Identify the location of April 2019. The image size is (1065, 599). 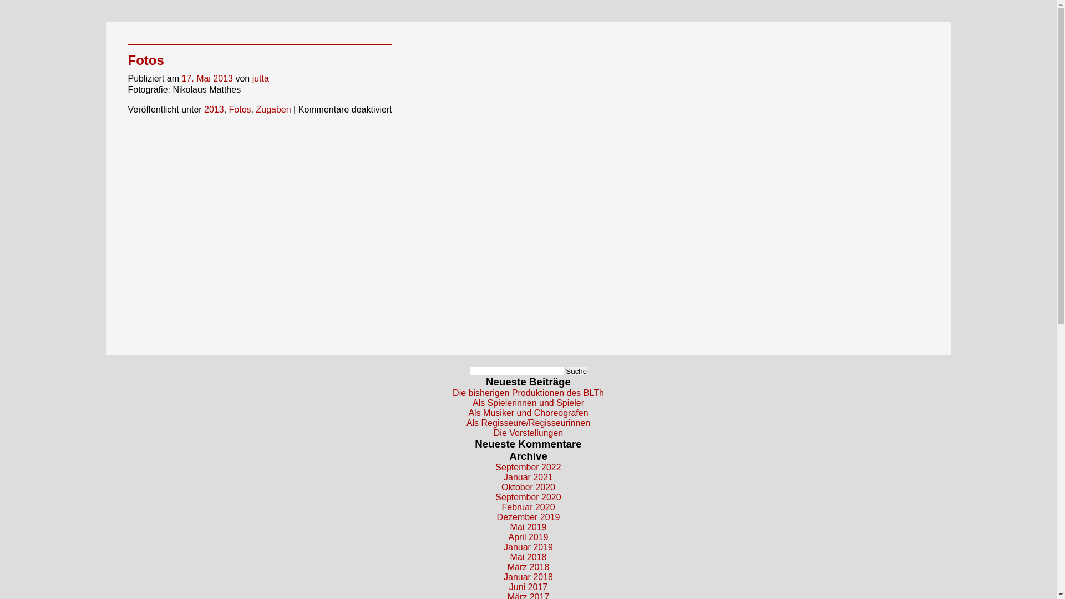
(528, 537).